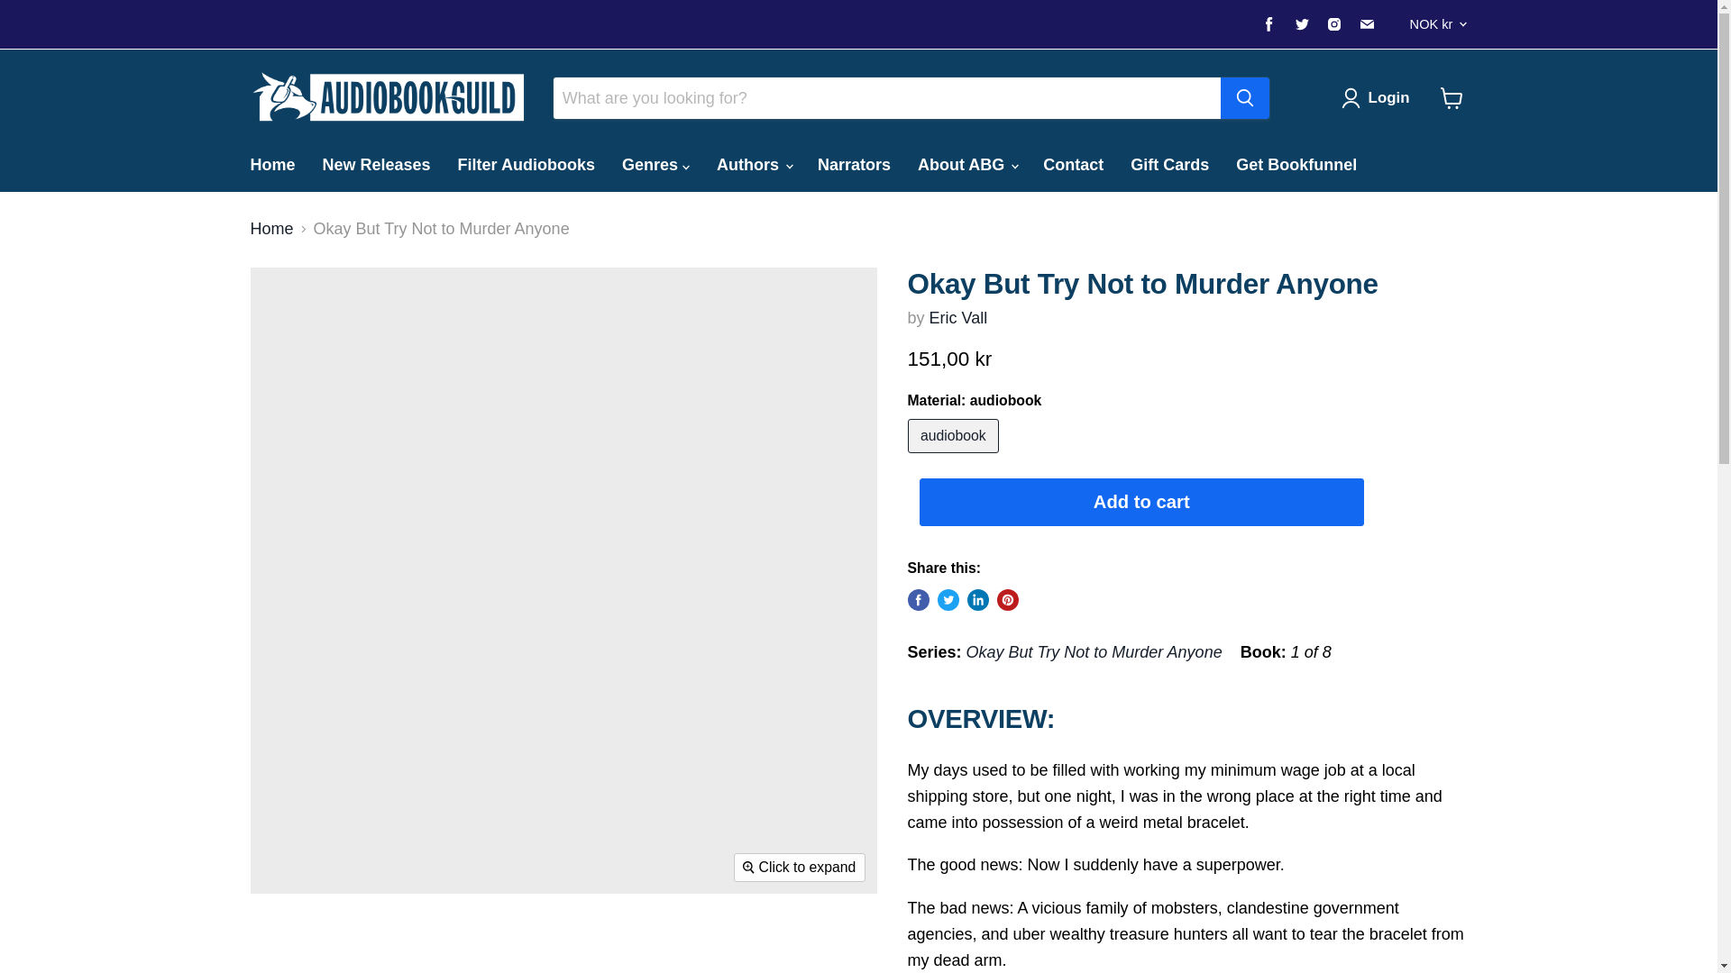  What do you see at coordinates (377, 164) in the screenshot?
I see `New Releases` at bounding box center [377, 164].